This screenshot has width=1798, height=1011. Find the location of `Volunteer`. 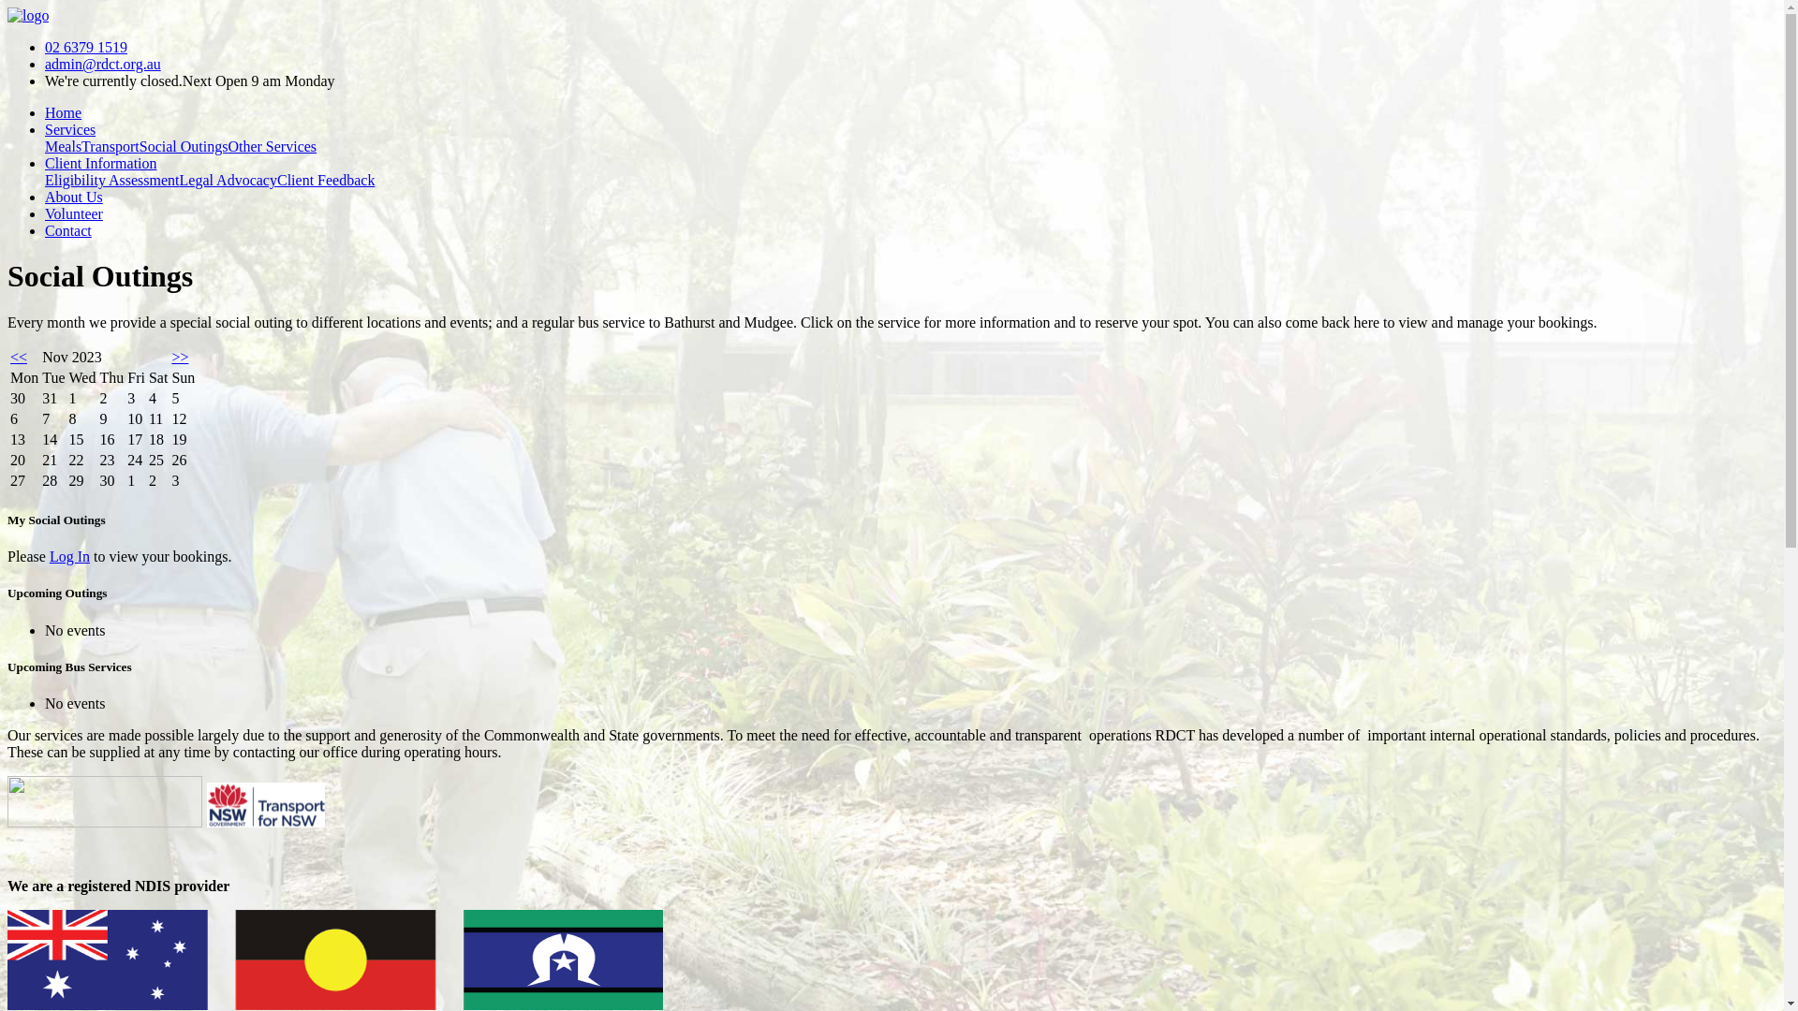

Volunteer is located at coordinates (74, 213).